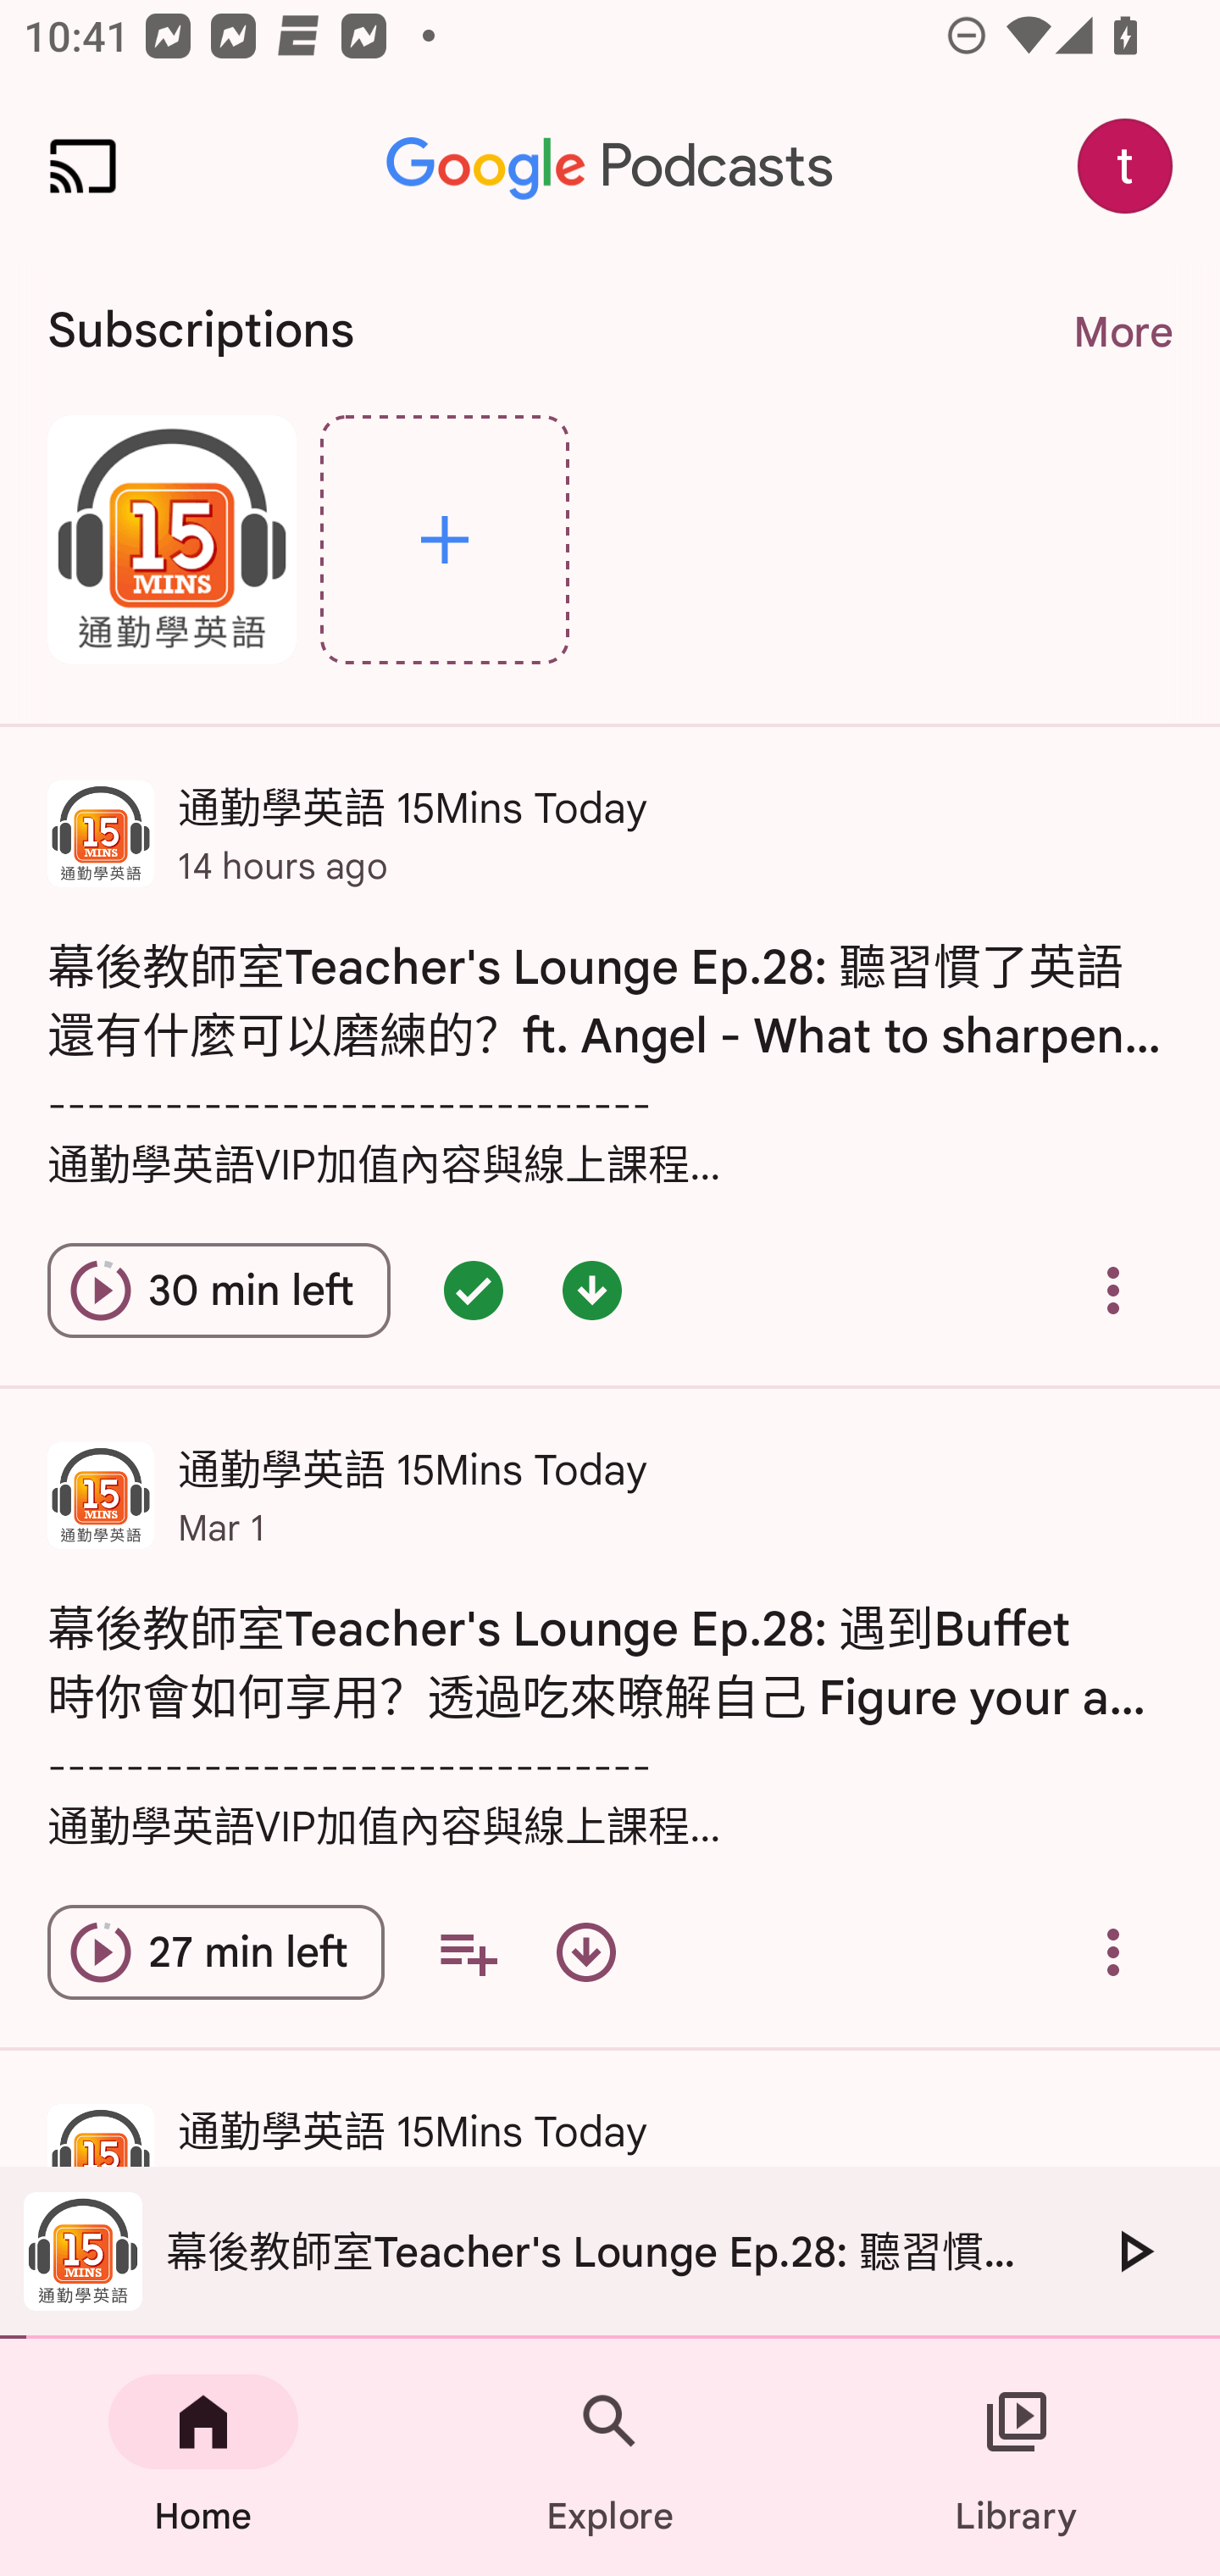 Image resolution: width=1220 pixels, height=2576 pixels. Describe the element at coordinates (171, 539) in the screenshot. I see `通勤學英語 15Mins Today` at that location.